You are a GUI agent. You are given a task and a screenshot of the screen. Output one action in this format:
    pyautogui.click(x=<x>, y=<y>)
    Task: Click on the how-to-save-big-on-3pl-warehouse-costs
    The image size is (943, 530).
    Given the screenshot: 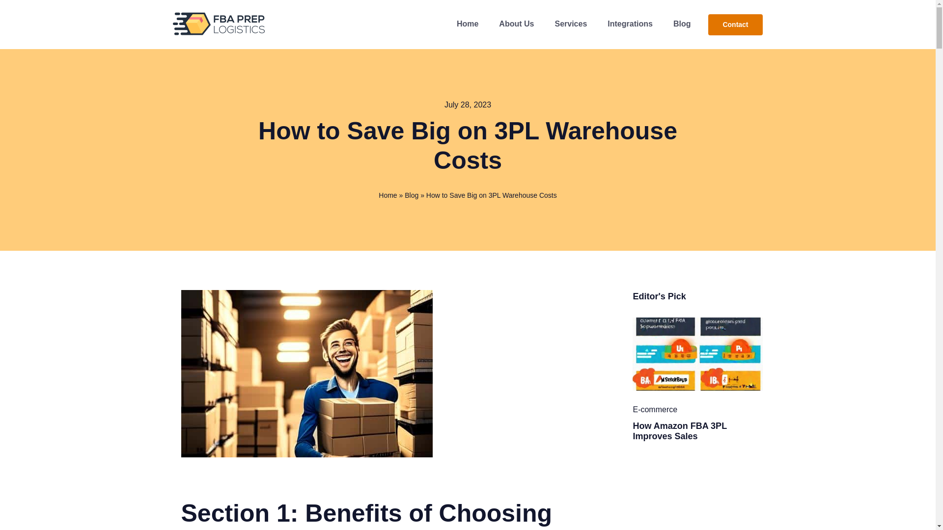 What is the action you would take?
    pyautogui.click(x=306, y=373)
    